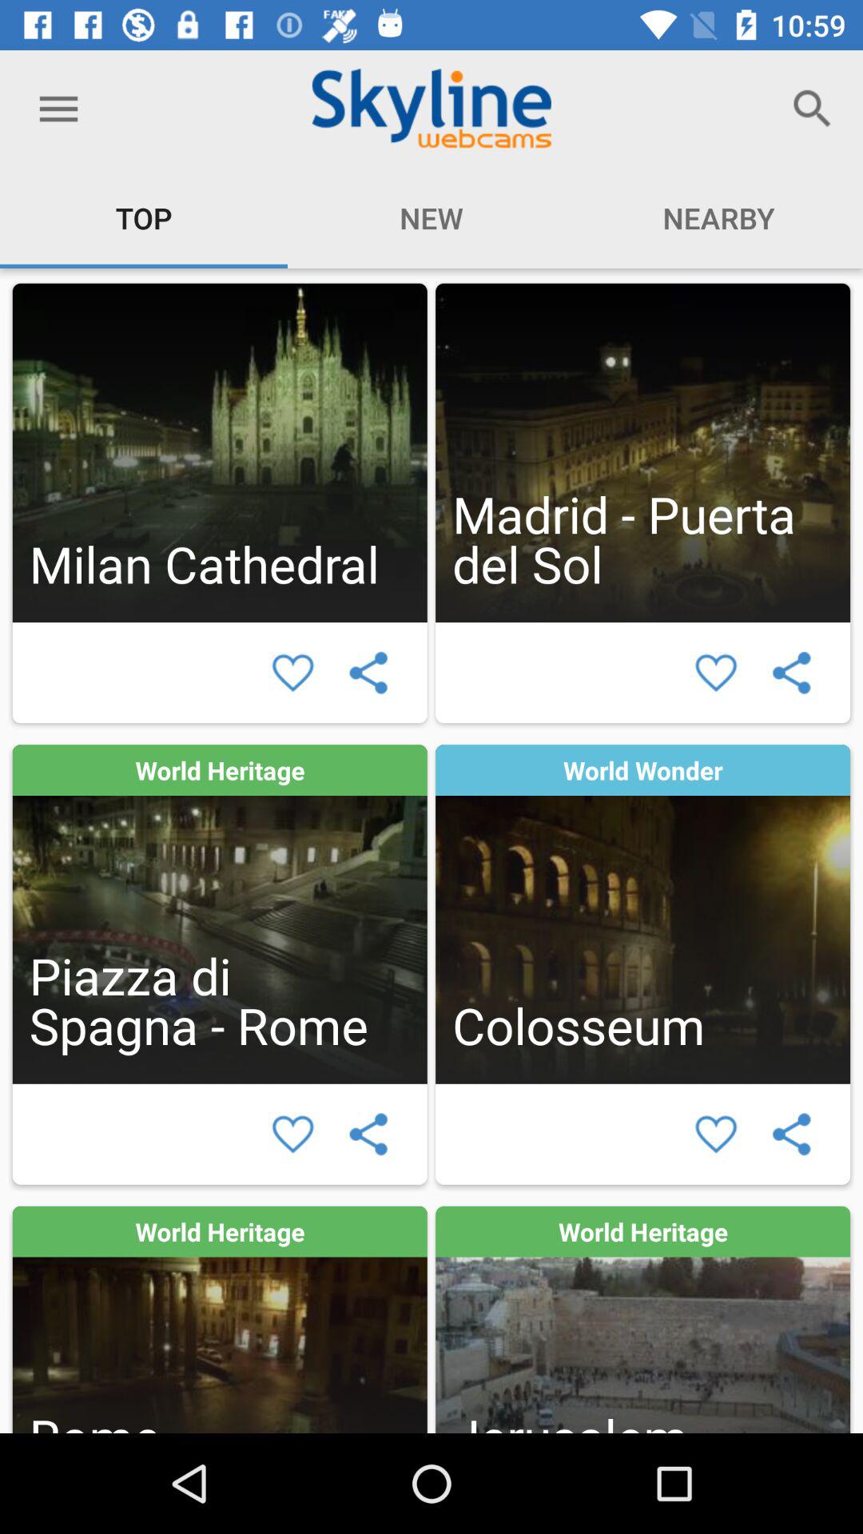  I want to click on favorite the picture, so click(292, 673).